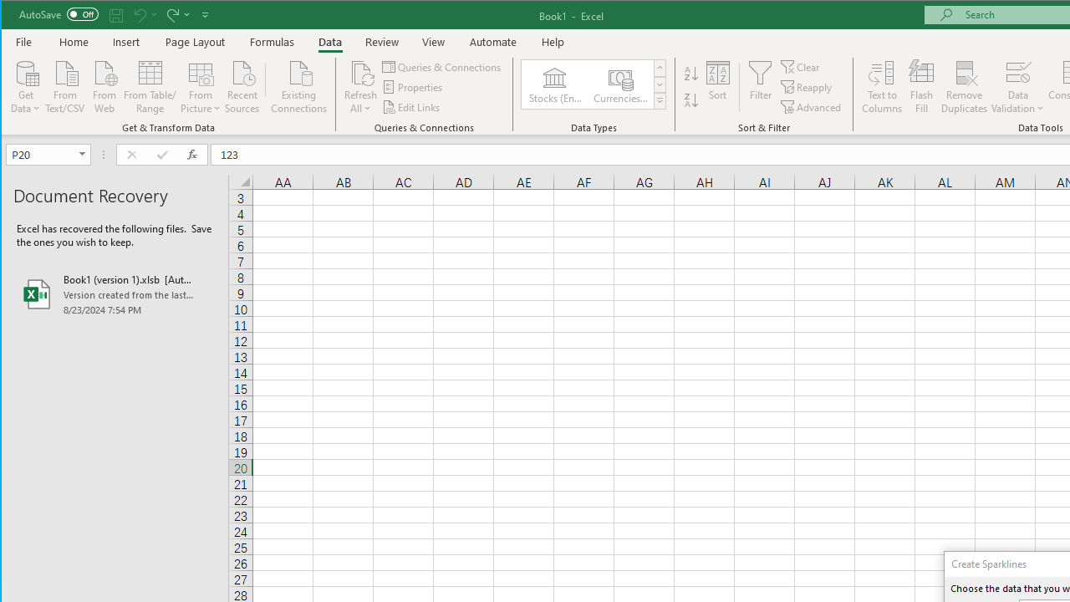 Image resolution: width=1070 pixels, height=602 pixels. Describe the element at coordinates (414, 87) in the screenshot. I see `Properties` at that location.